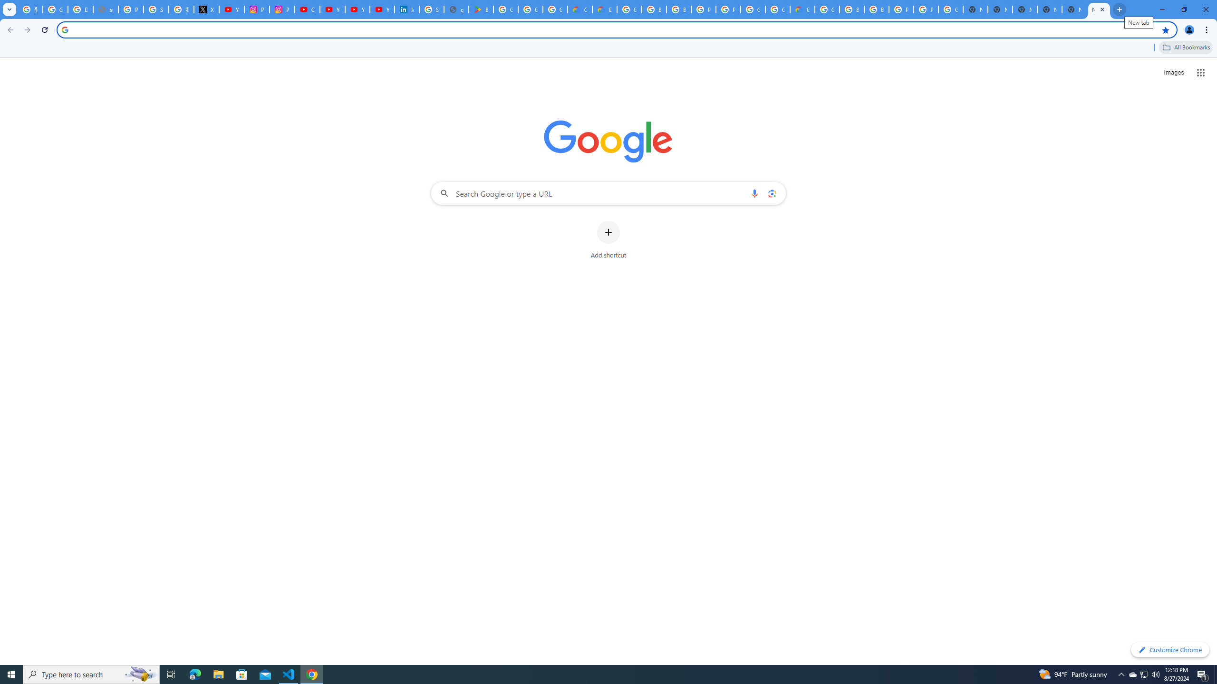 The image size is (1217, 684). Describe the element at coordinates (431, 9) in the screenshot. I see `Sign in - Google Accounts` at that location.